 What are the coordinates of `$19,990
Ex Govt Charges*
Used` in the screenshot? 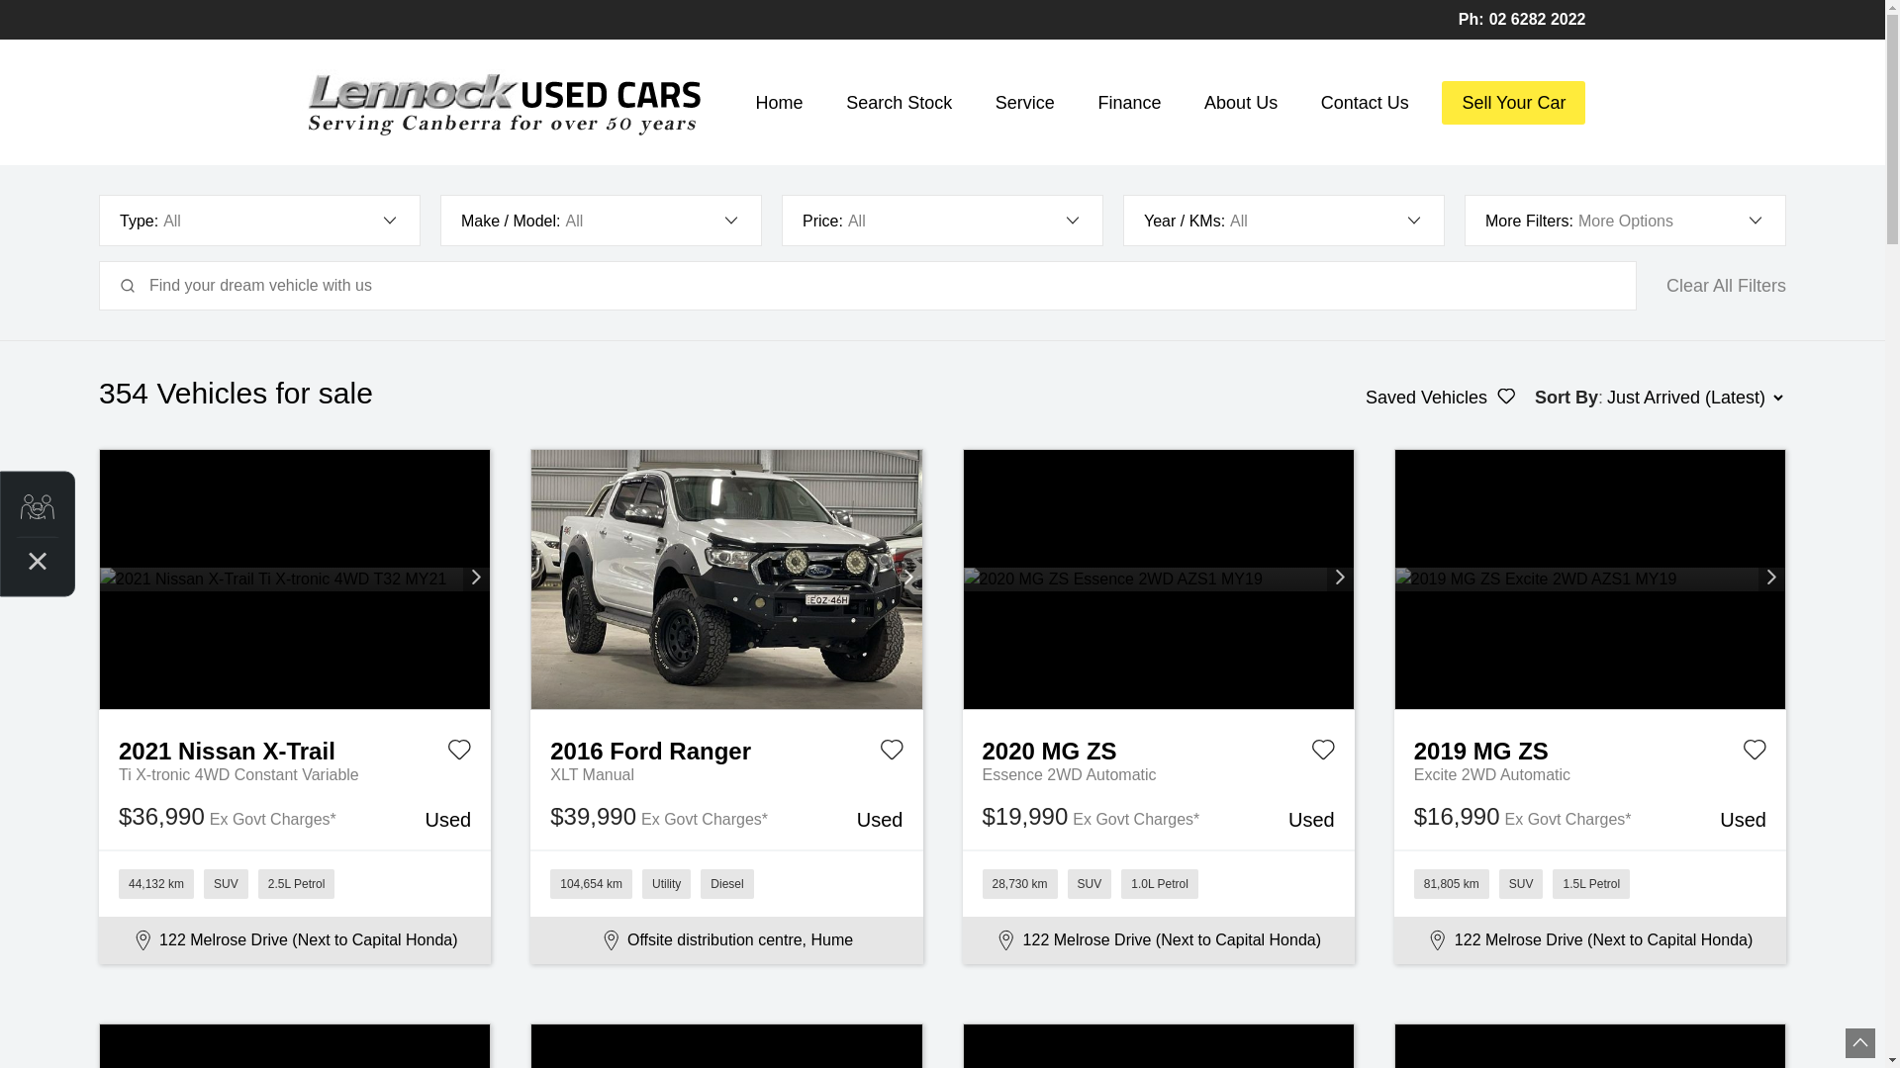 It's located at (1158, 819).